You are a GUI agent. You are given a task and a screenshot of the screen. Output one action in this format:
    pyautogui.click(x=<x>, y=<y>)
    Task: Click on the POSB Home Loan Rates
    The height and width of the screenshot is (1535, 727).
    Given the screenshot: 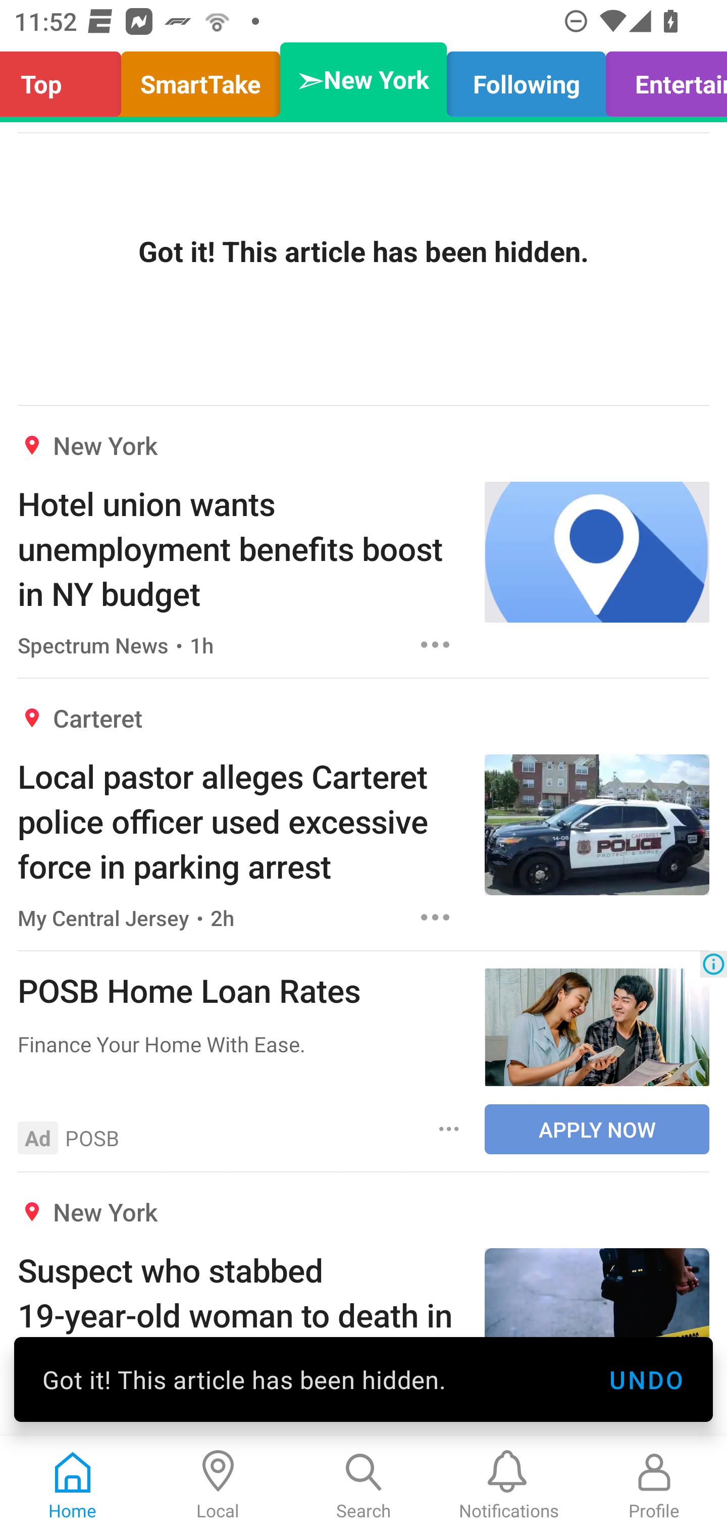 What is the action you would take?
    pyautogui.click(x=242, y=990)
    